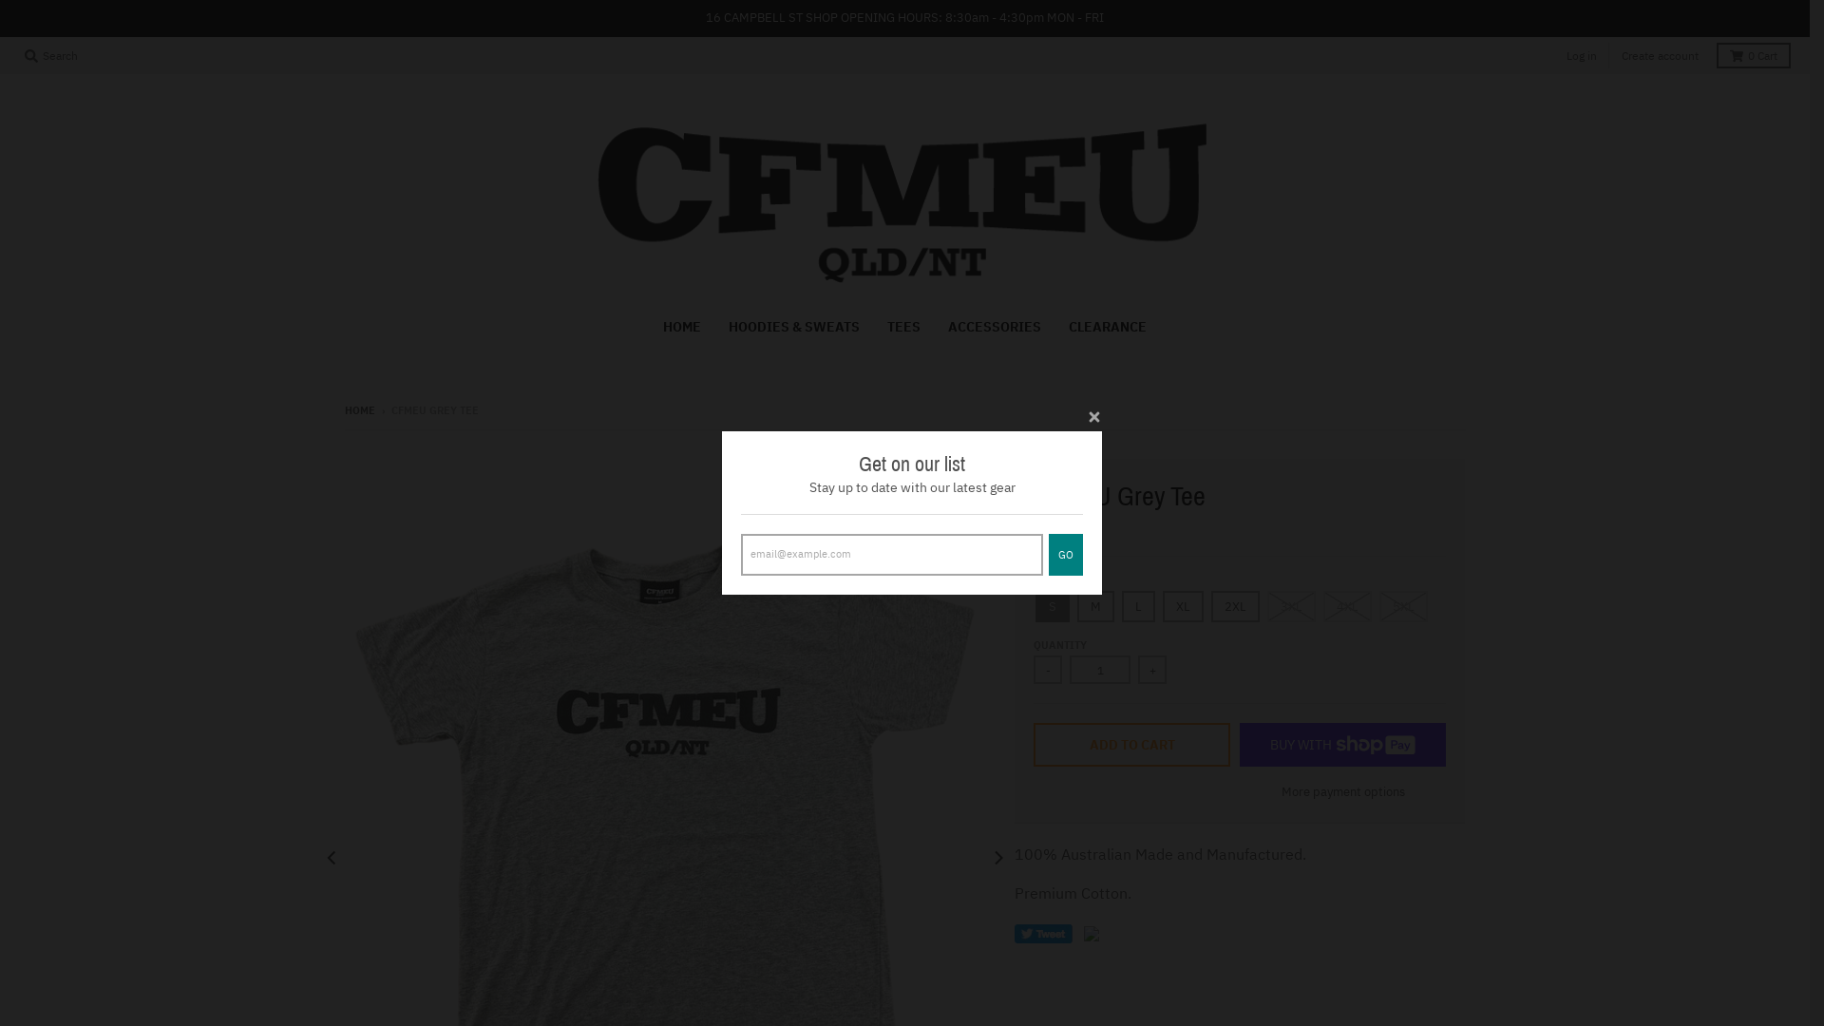  I want to click on Tweet, so click(1043, 934).